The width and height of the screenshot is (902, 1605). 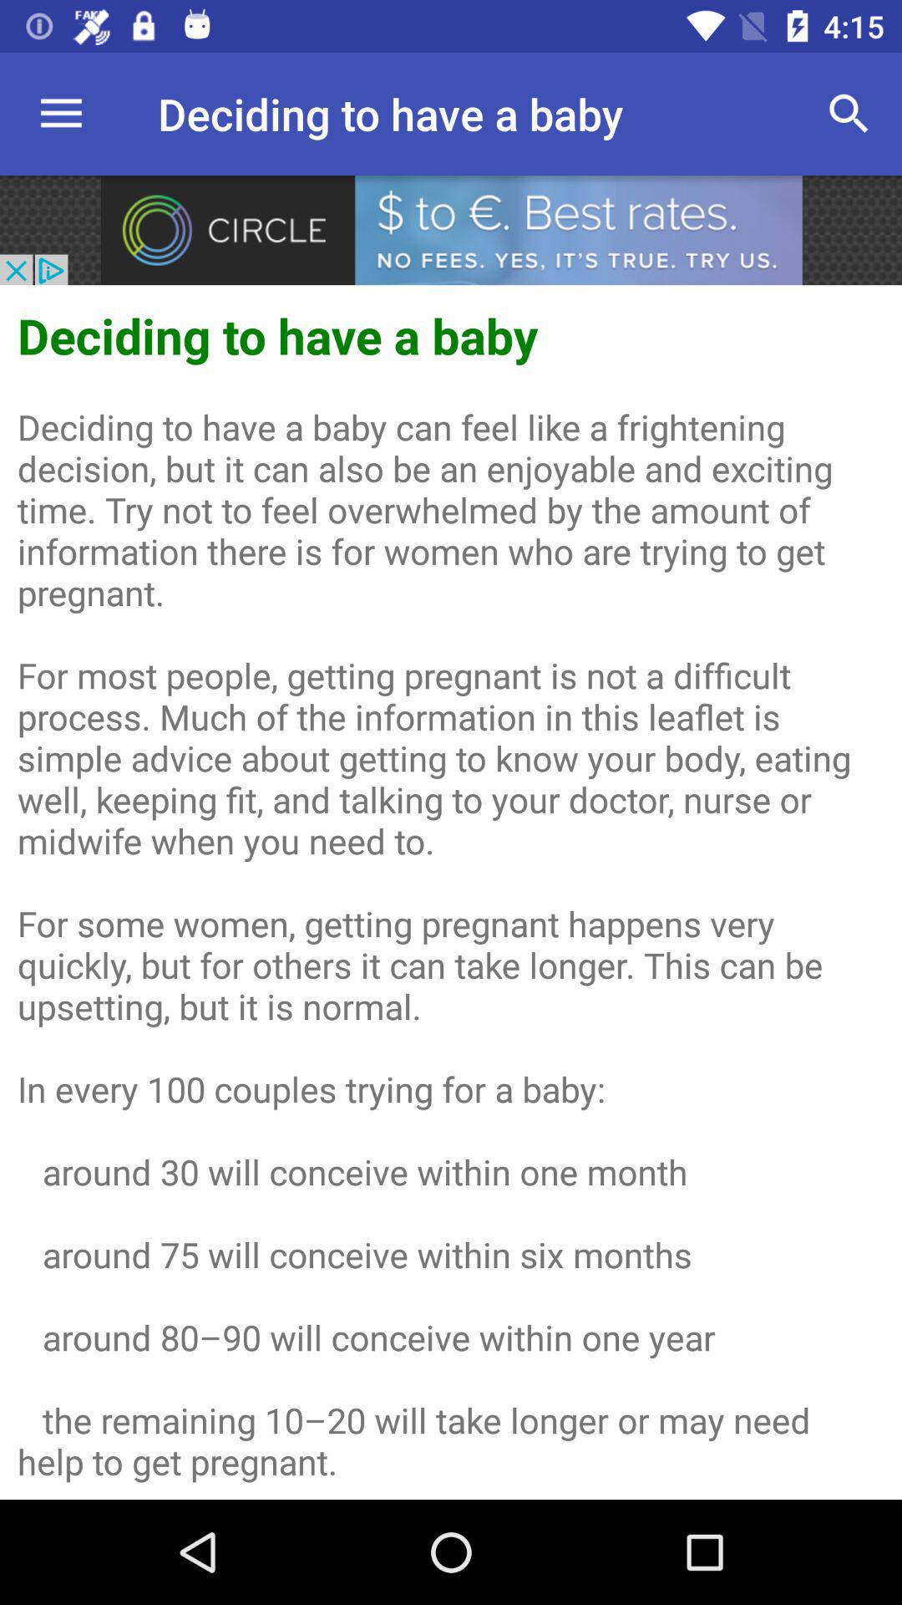 What do you see at coordinates (451, 231) in the screenshot?
I see `know about the advertisement` at bounding box center [451, 231].